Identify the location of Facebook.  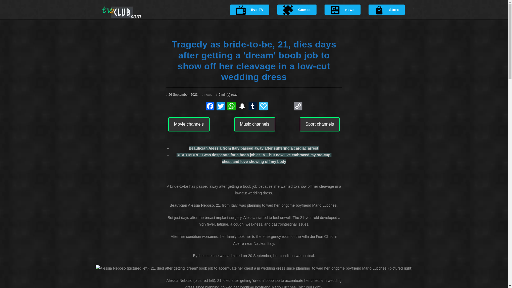
(210, 107).